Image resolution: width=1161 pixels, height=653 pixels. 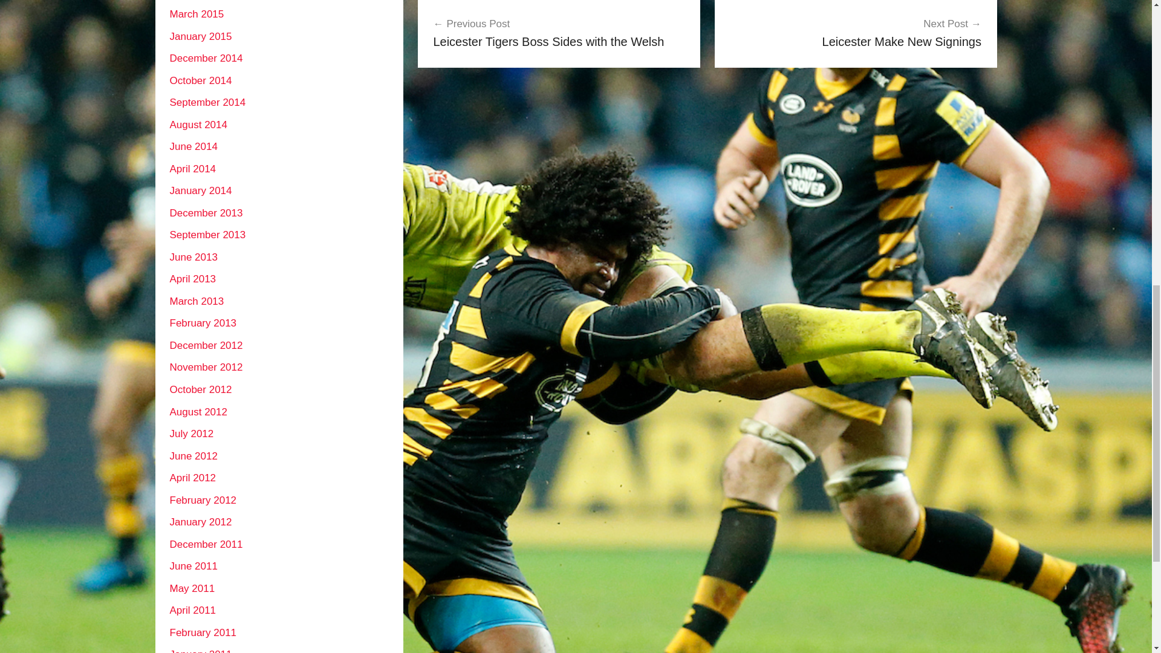 What do you see at coordinates (207, 235) in the screenshot?
I see `September 2013` at bounding box center [207, 235].